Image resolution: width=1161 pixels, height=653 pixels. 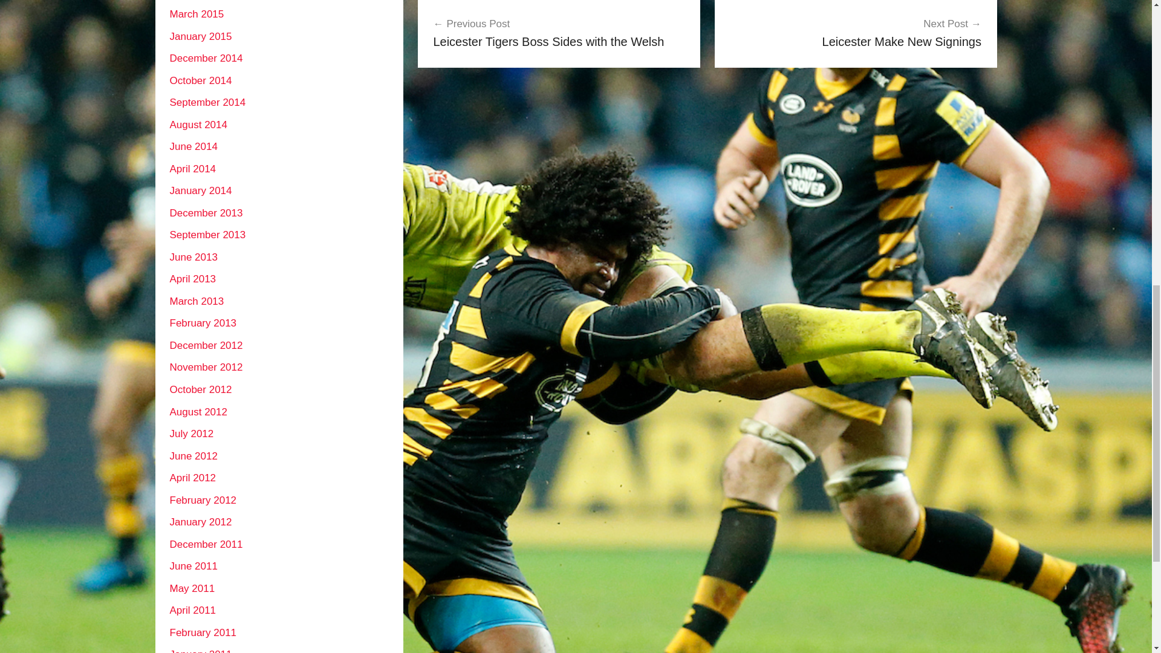 What do you see at coordinates (207, 235) in the screenshot?
I see `September 2013` at bounding box center [207, 235].